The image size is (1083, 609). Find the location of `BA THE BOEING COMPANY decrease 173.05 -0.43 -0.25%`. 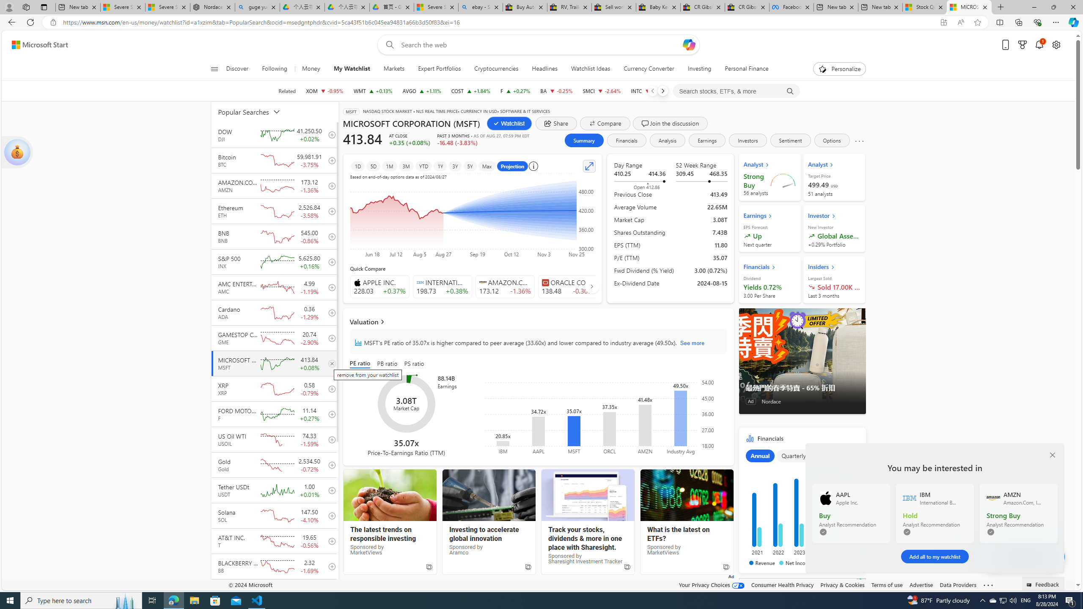

BA THE BOEING COMPANY decrease 173.05 -0.43 -0.25% is located at coordinates (557, 91).